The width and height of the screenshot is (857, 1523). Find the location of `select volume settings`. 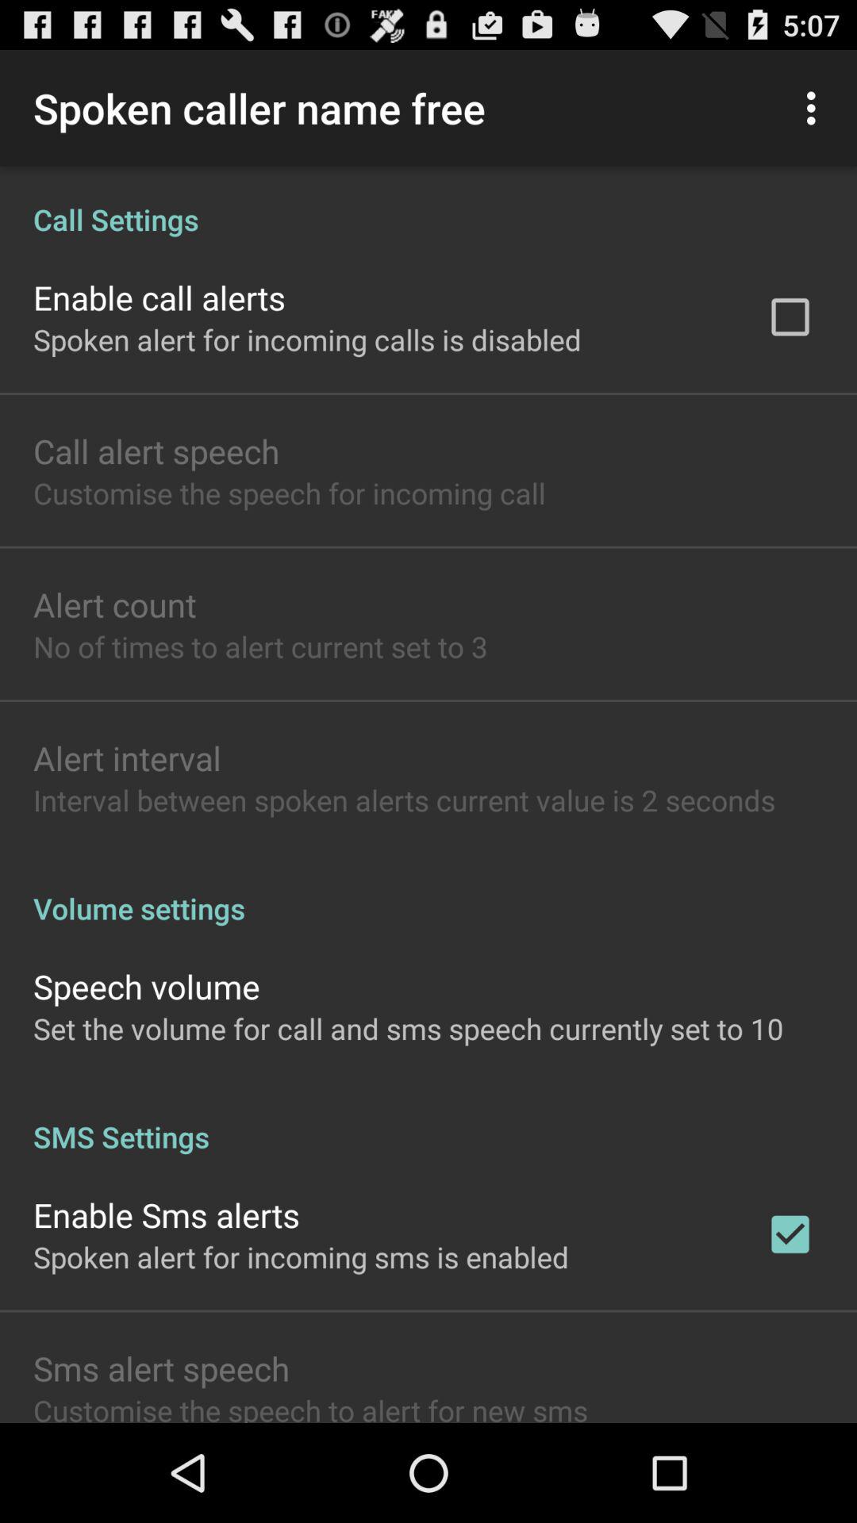

select volume settings is located at coordinates (428, 892).